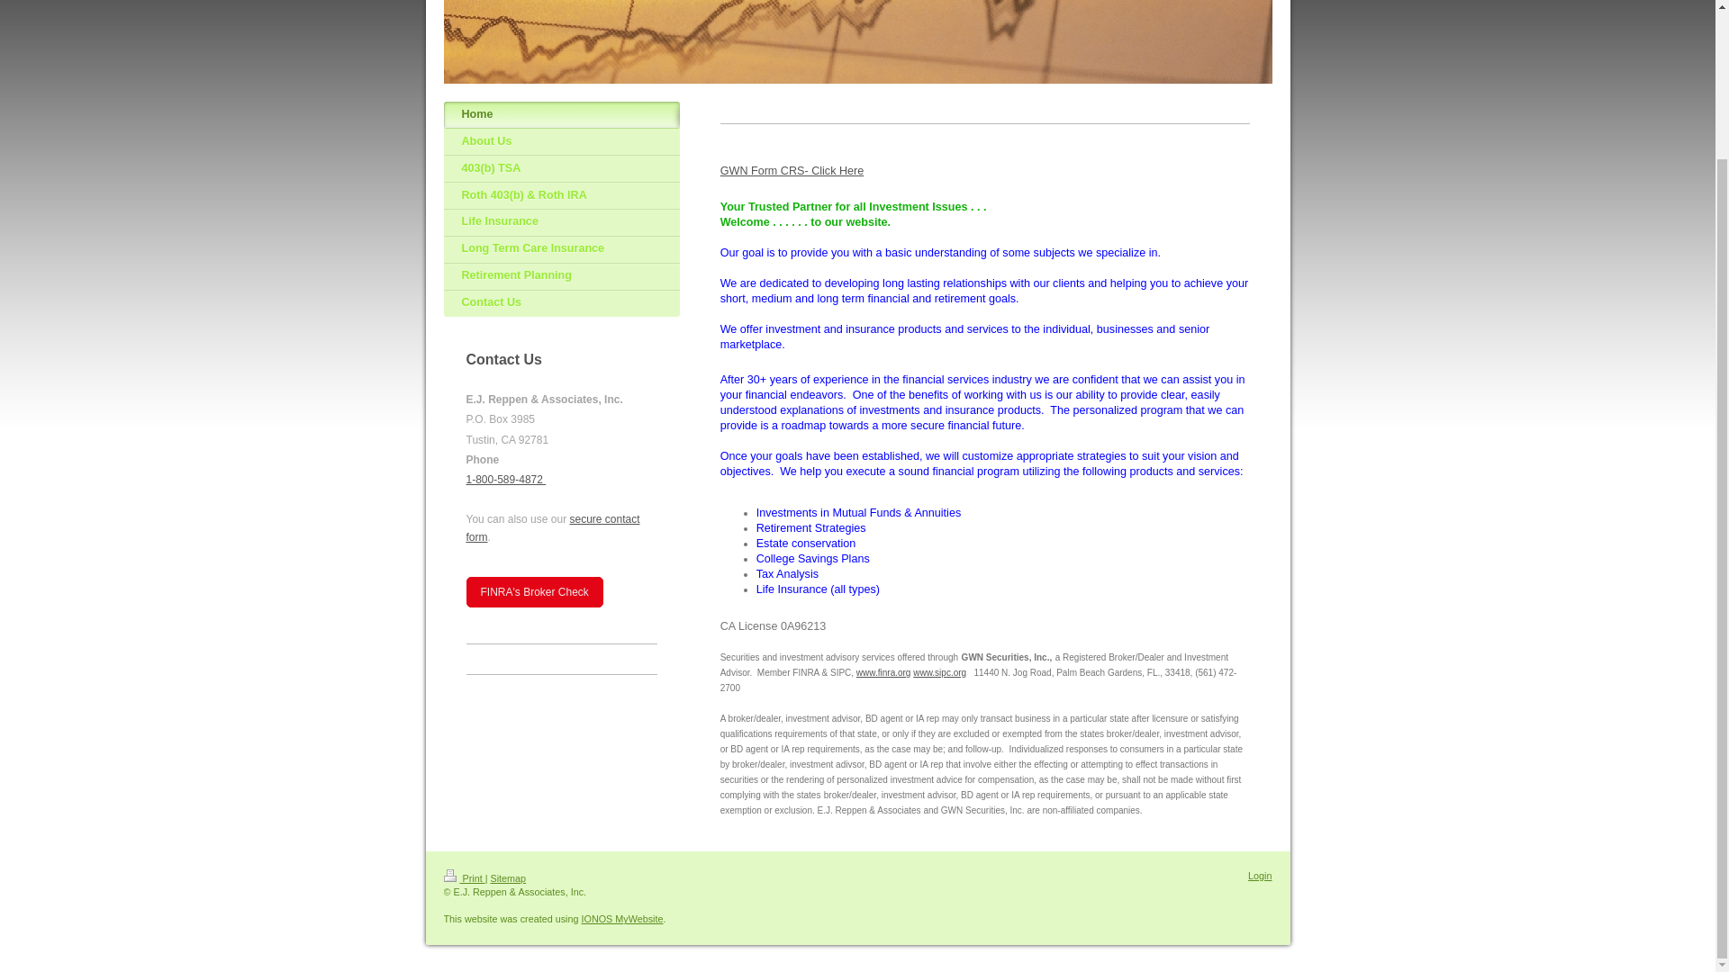  What do you see at coordinates (506, 479) in the screenshot?
I see `1-800-589-4872 ` at bounding box center [506, 479].